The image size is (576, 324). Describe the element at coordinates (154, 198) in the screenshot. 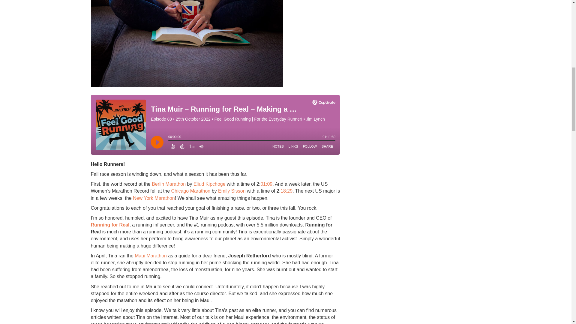

I see `New York Marathon` at that location.